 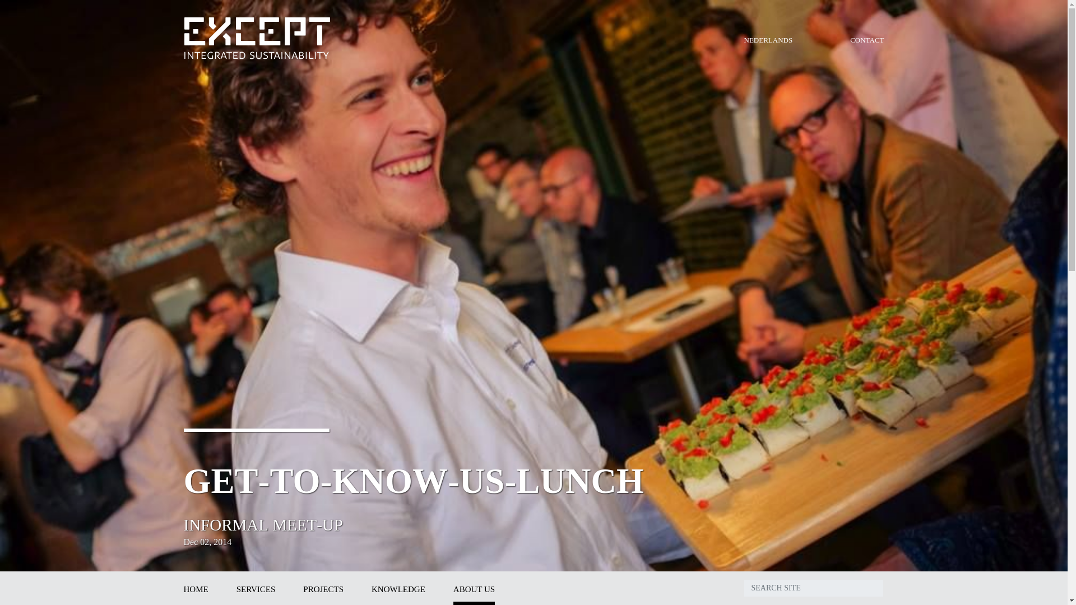 I want to click on NEDERLANDS, so click(x=769, y=39).